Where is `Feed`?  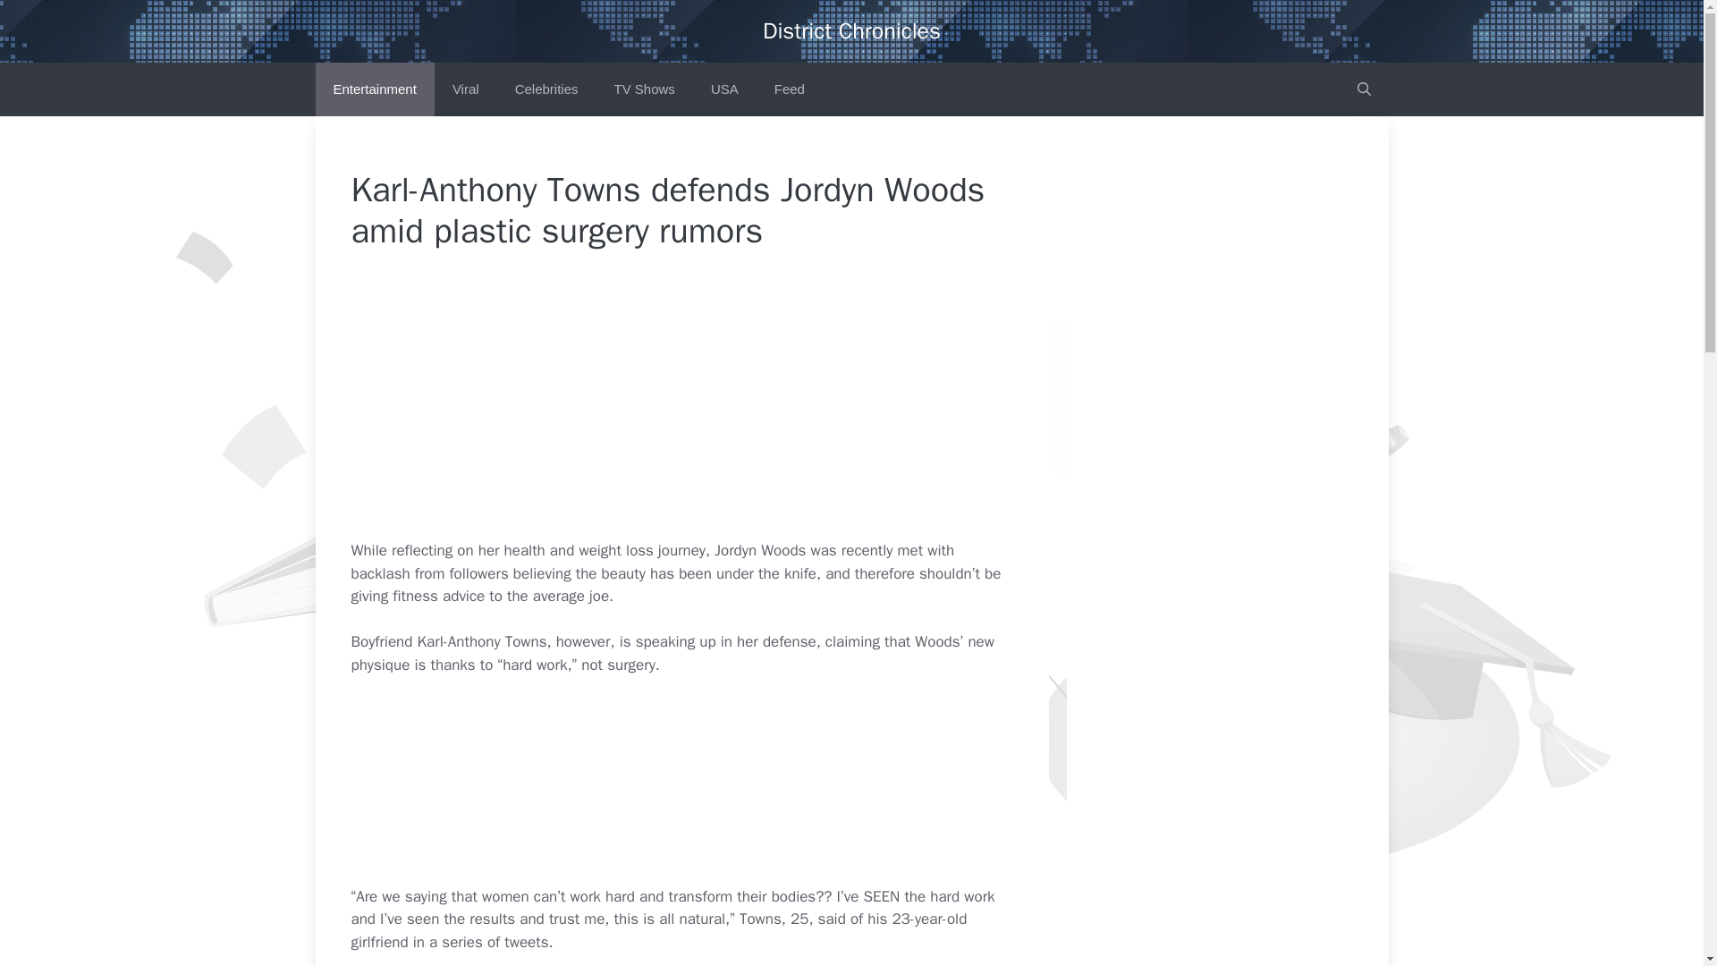
Feed is located at coordinates (789, 89).